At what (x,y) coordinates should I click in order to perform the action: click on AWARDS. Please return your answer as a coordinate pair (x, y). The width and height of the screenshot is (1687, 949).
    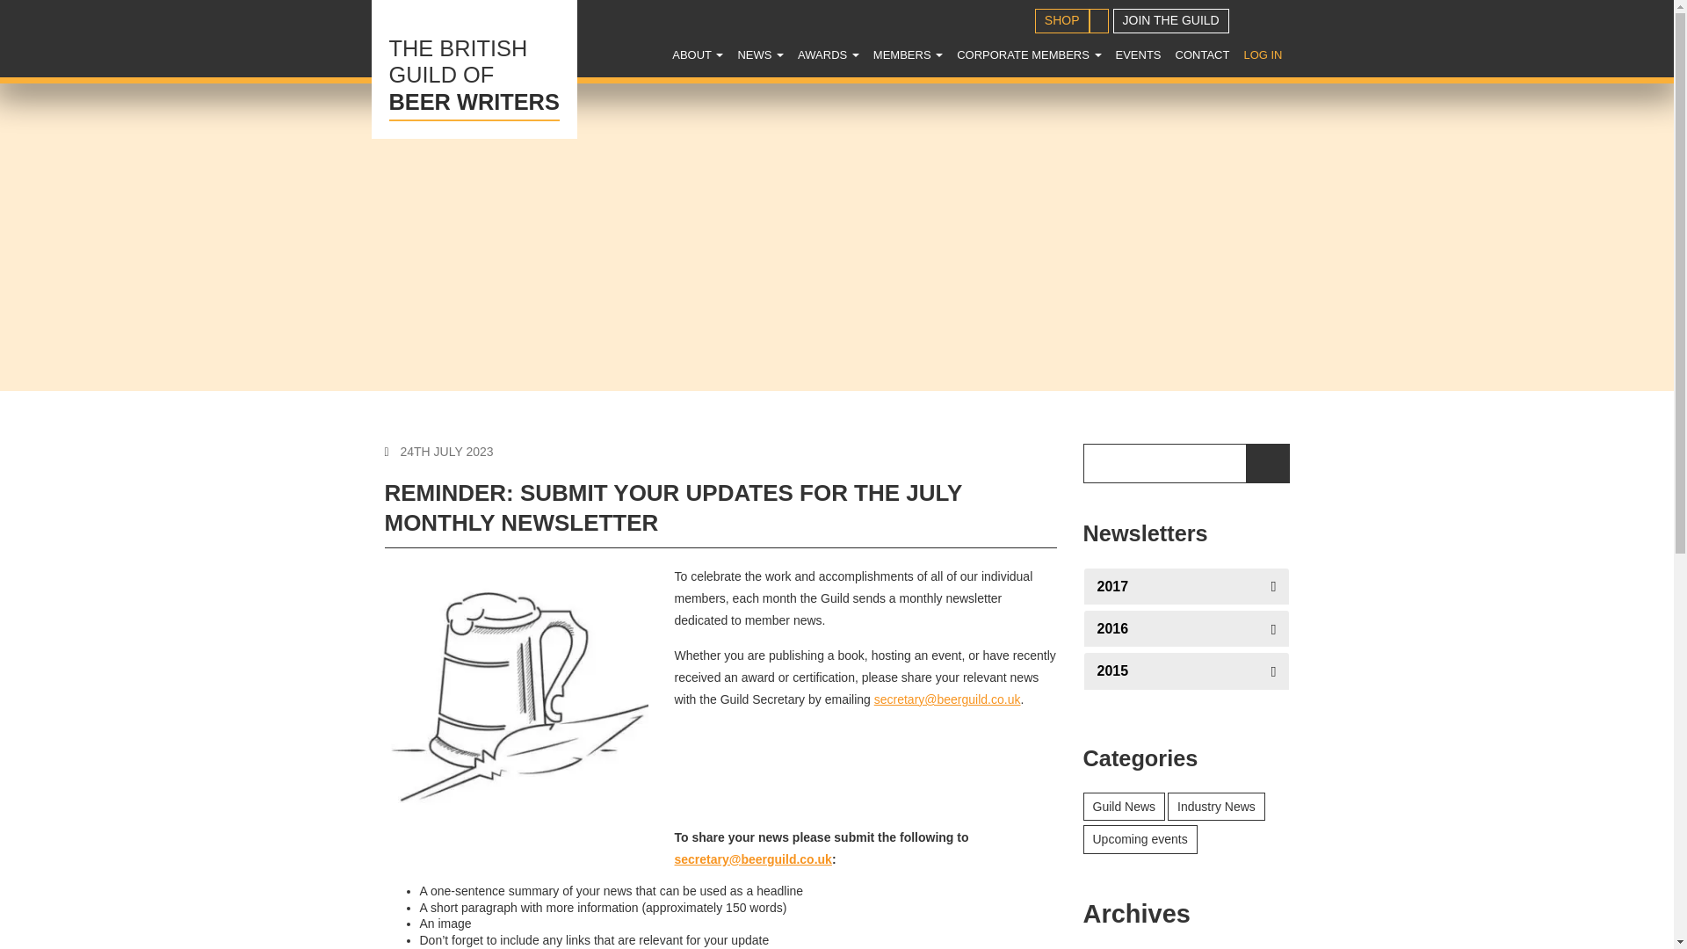
    Looking at the image, I should click on (1062, 20).